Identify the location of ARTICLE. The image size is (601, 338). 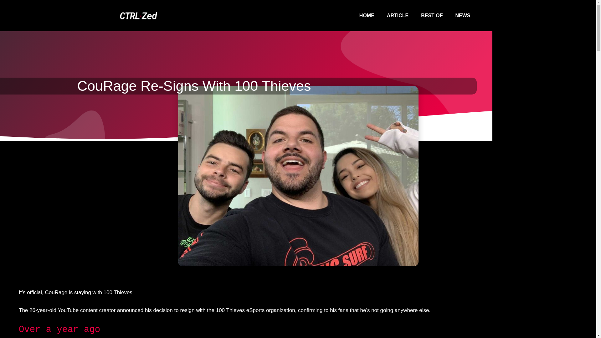
(398, 16).